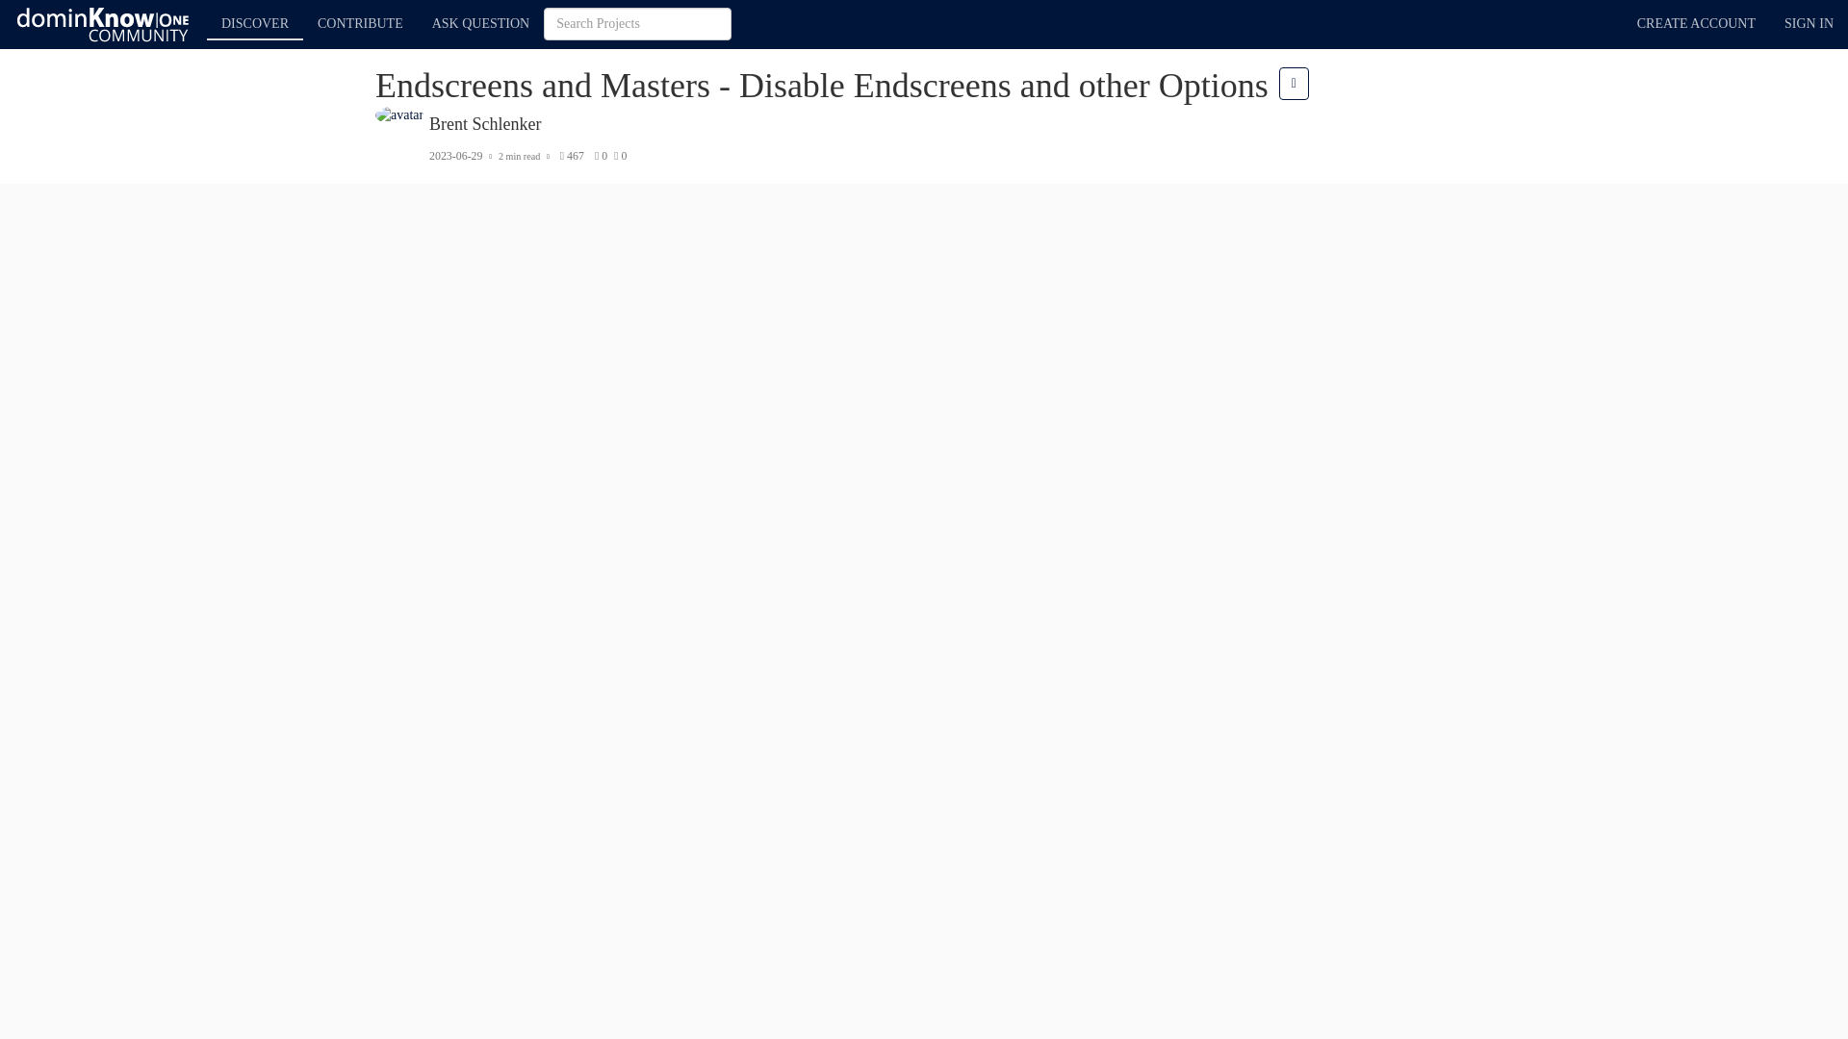 The image size is (1848, 1039). Describe the element at coordinates (481, 19) in the screenshot. I see `ASK QUESTION` at that location.